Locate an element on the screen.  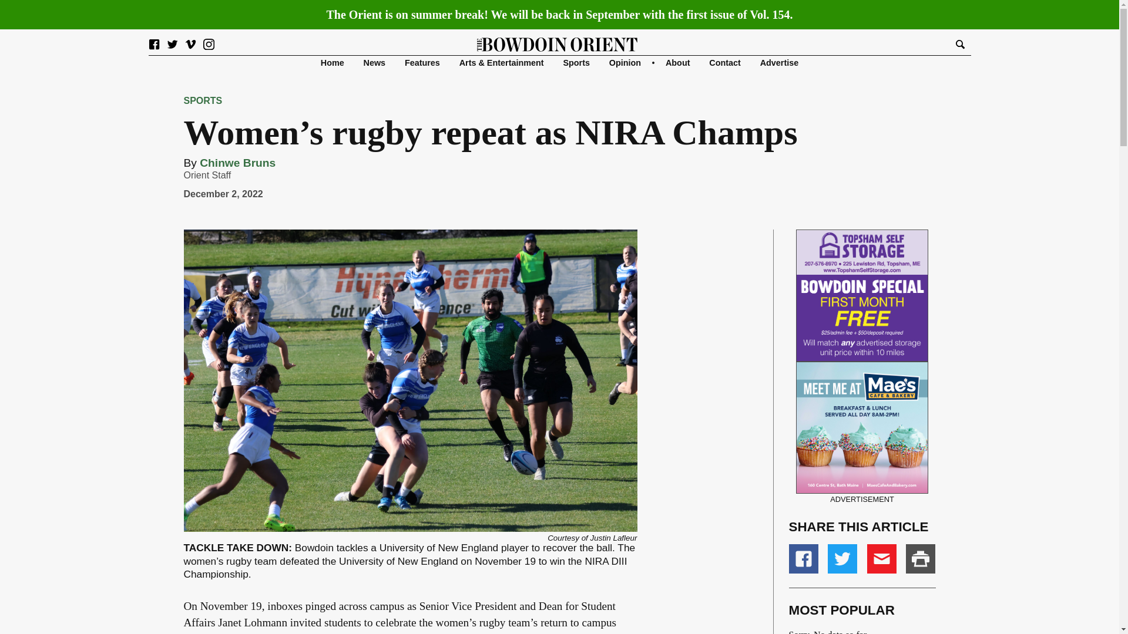
Opinion is located at coordinates (625, 62).